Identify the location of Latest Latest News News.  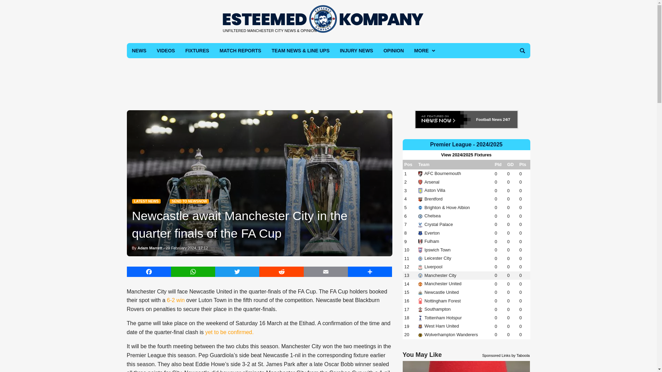
(146, 201).